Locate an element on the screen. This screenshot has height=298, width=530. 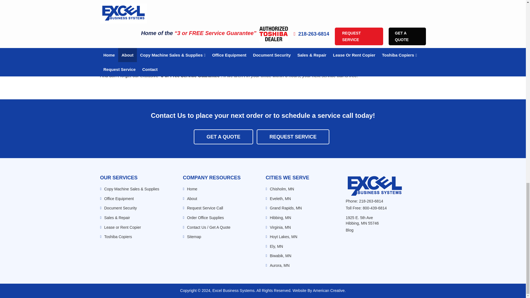
Hibbing, MN is located at coordinates (280, 217).